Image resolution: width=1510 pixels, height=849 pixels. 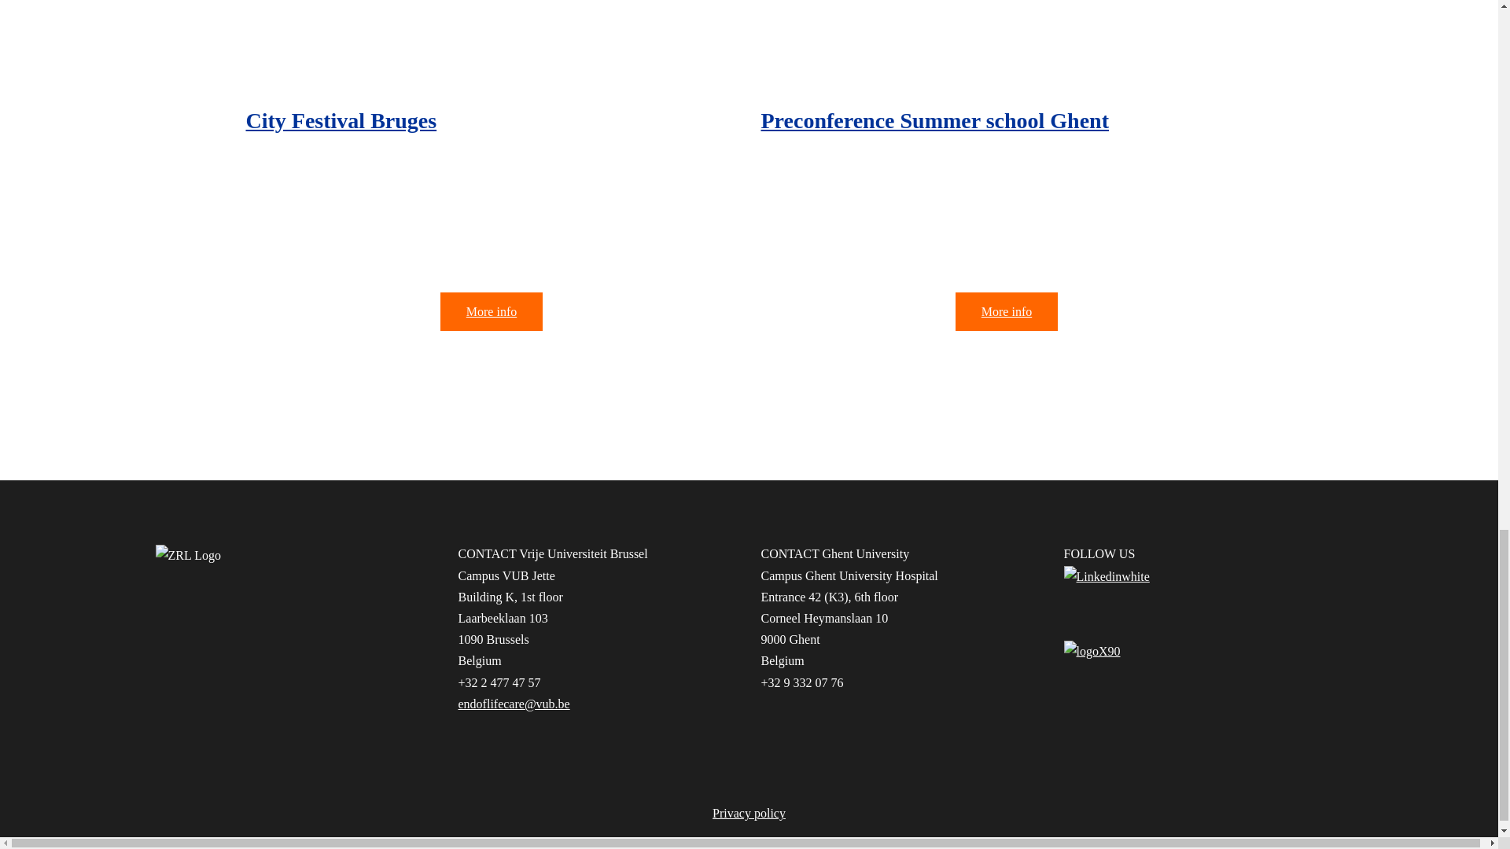 I want to click on Preconference Summer school Ghent, so click(x=934, y=121).